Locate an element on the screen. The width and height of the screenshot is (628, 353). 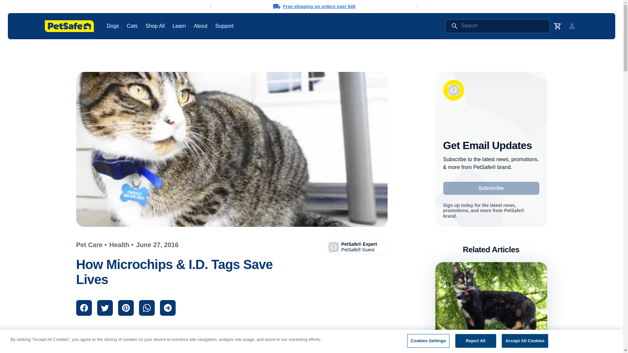
Shop All is located at coordinates (155, 26).